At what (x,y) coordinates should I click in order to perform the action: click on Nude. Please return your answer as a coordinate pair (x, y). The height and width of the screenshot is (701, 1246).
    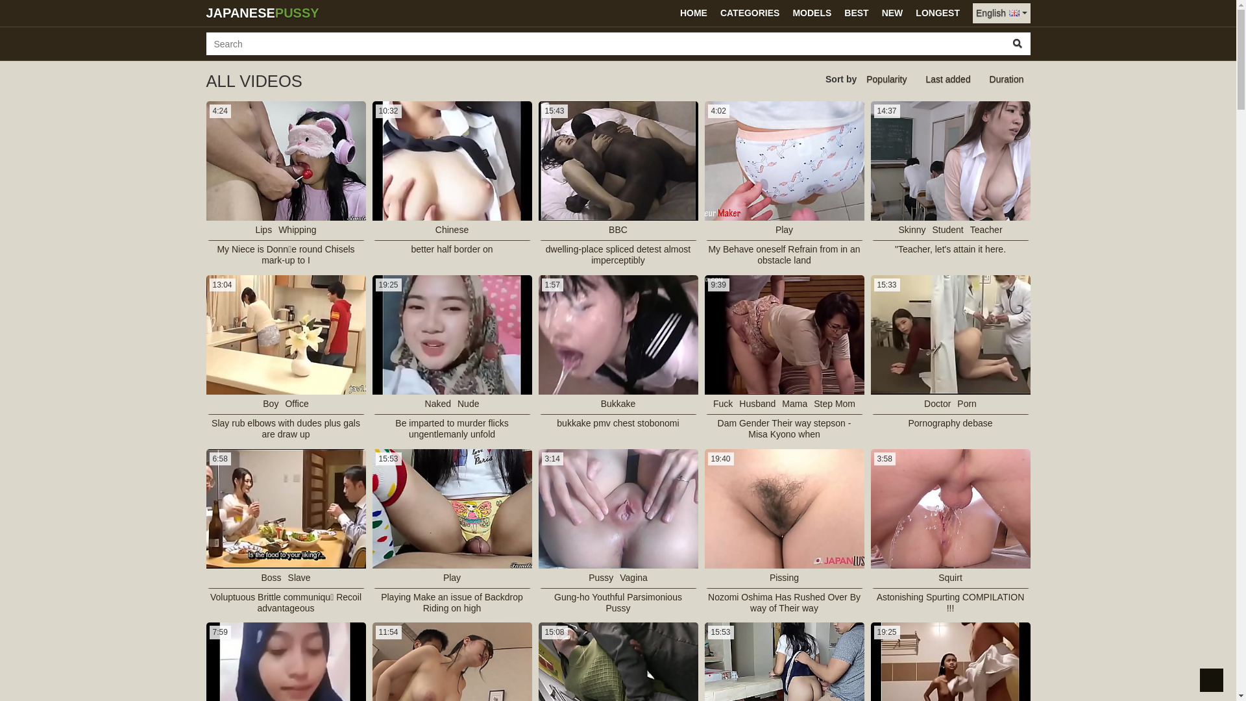
    Looking at the image, I should click on (469, 404).